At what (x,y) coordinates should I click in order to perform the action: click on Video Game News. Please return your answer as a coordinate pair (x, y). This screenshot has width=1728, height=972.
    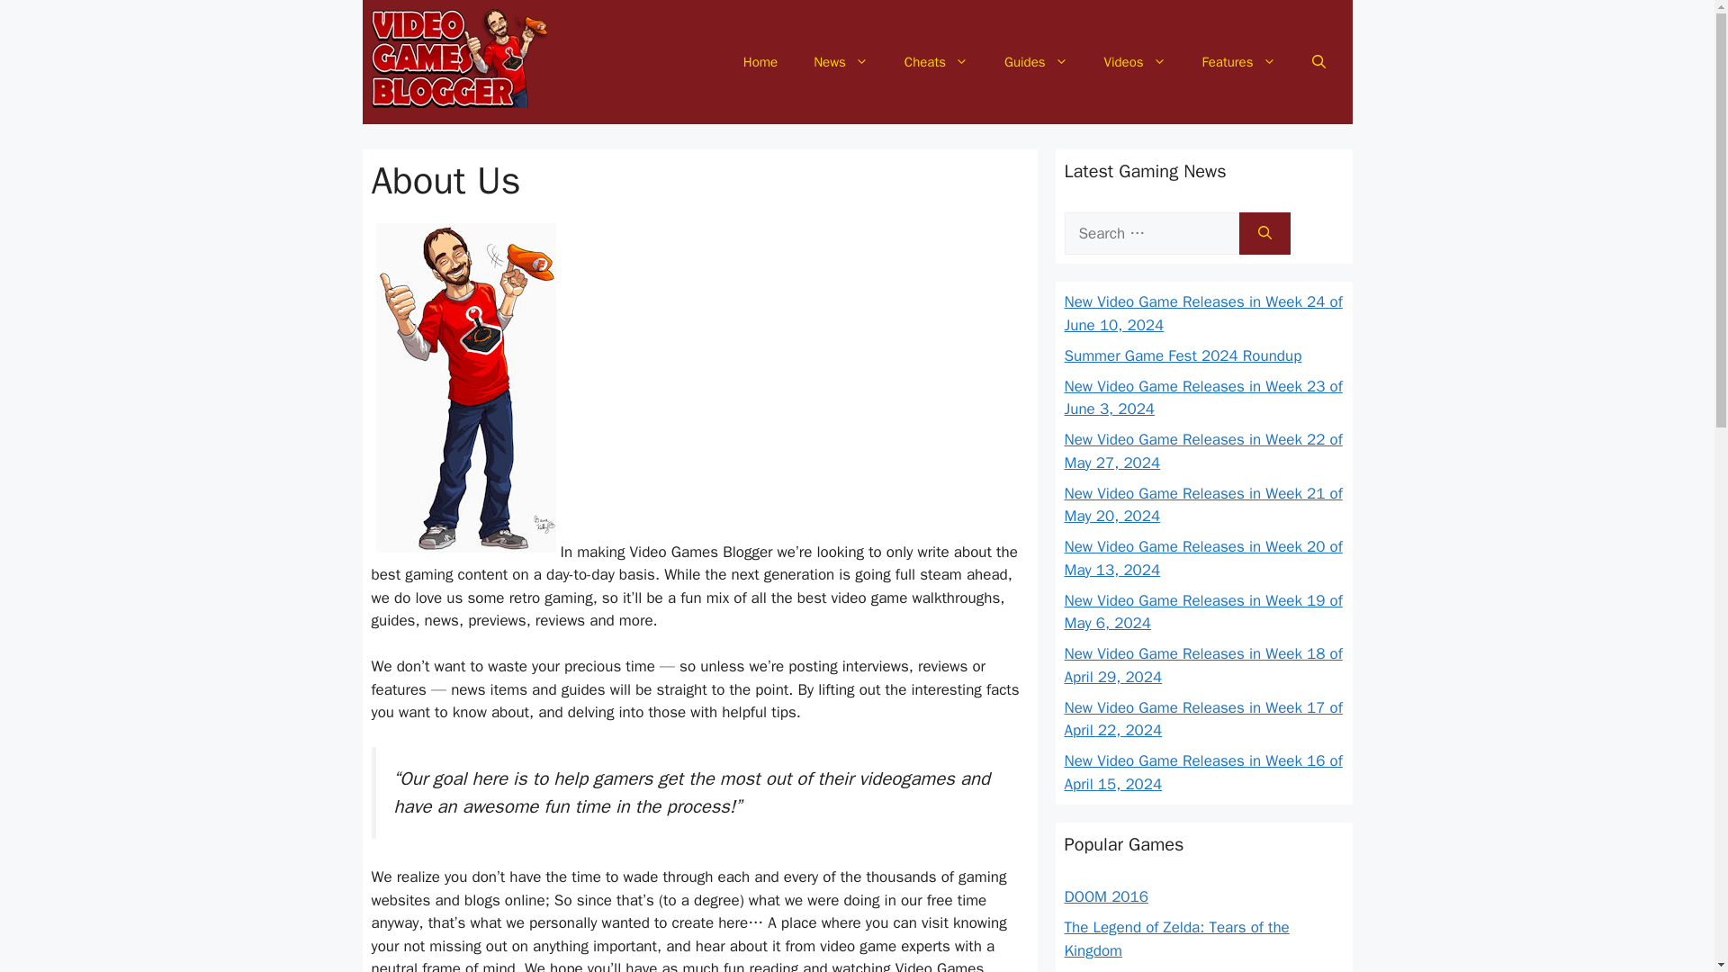
    Looking at the image, I should click on (841, 61).